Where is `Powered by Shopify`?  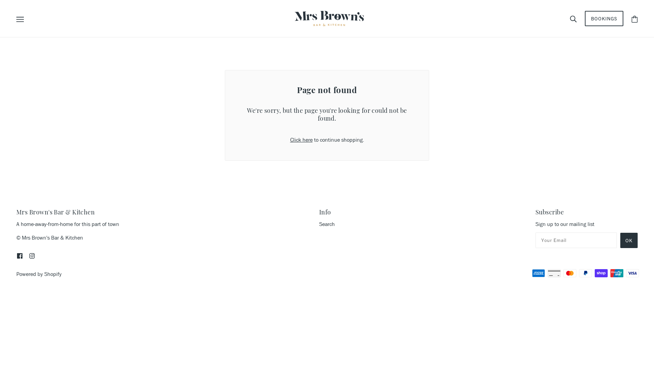
Powered by Shopify is located at coordinates (39, 274).